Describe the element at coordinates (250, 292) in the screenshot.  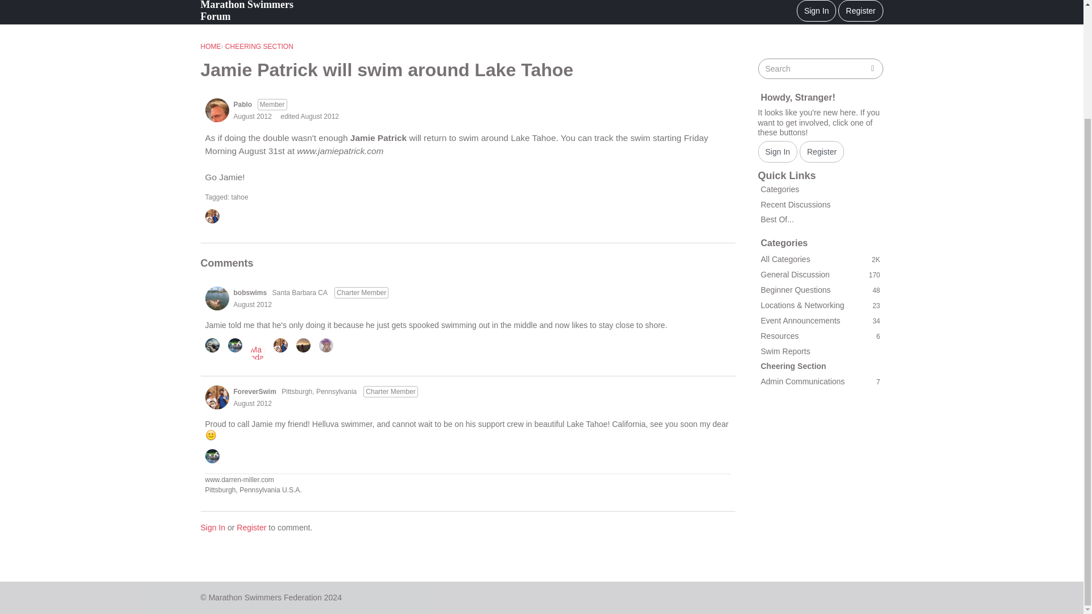
I see `bobswims` at that location.